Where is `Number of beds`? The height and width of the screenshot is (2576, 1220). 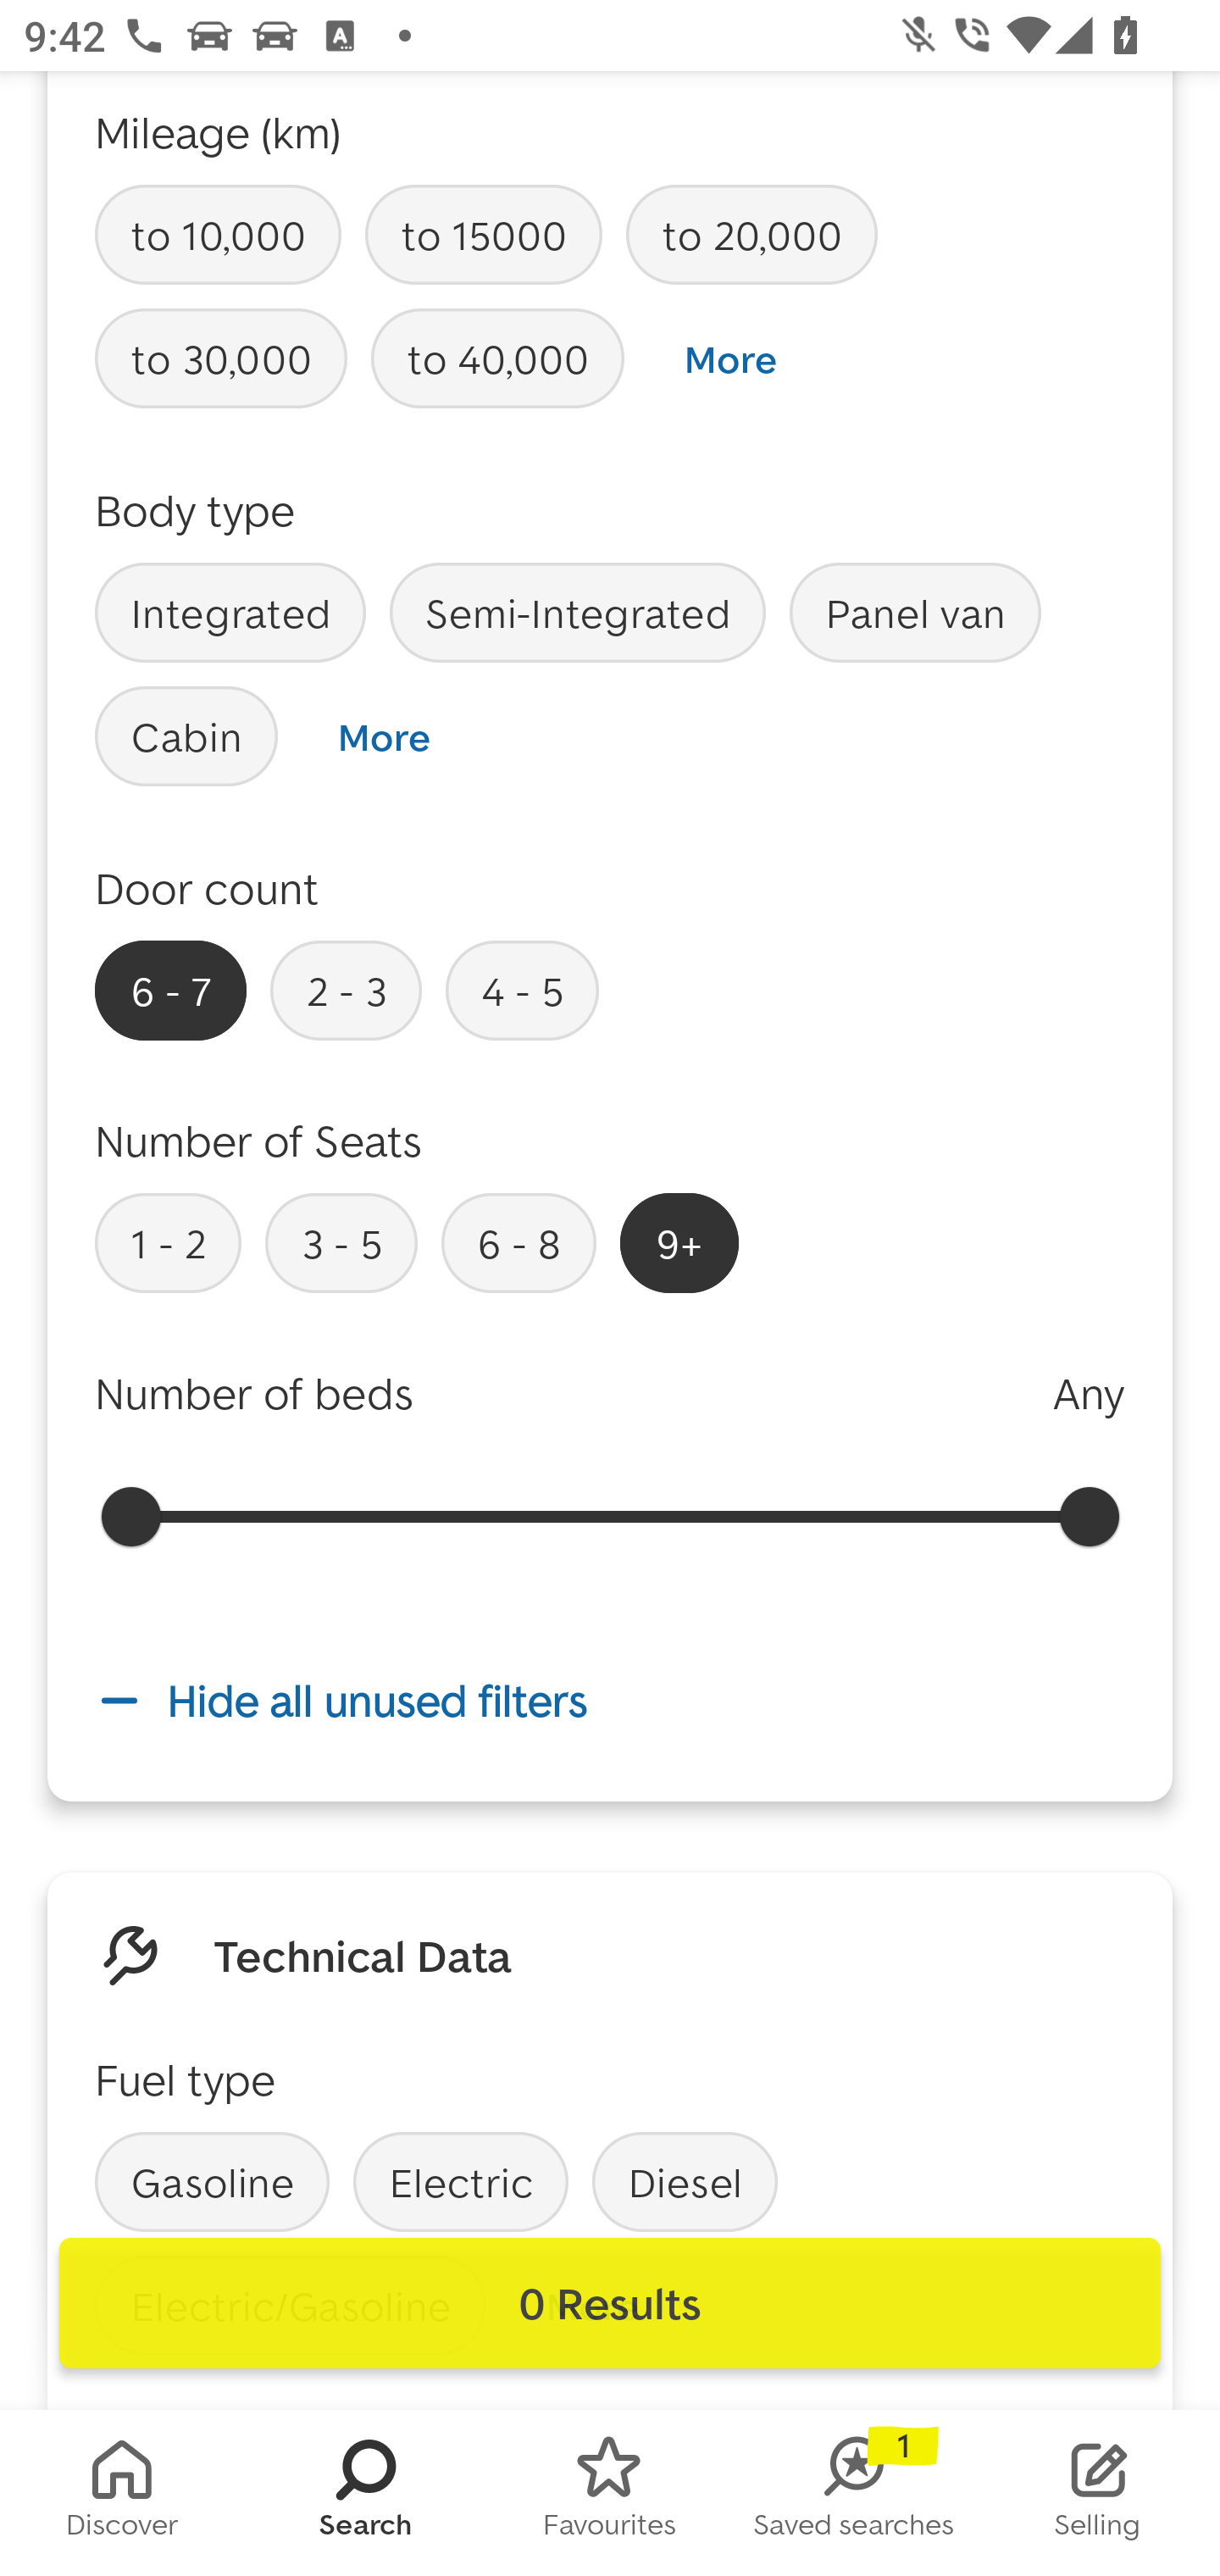
Number of beds is located at coordinates (254, 1393).